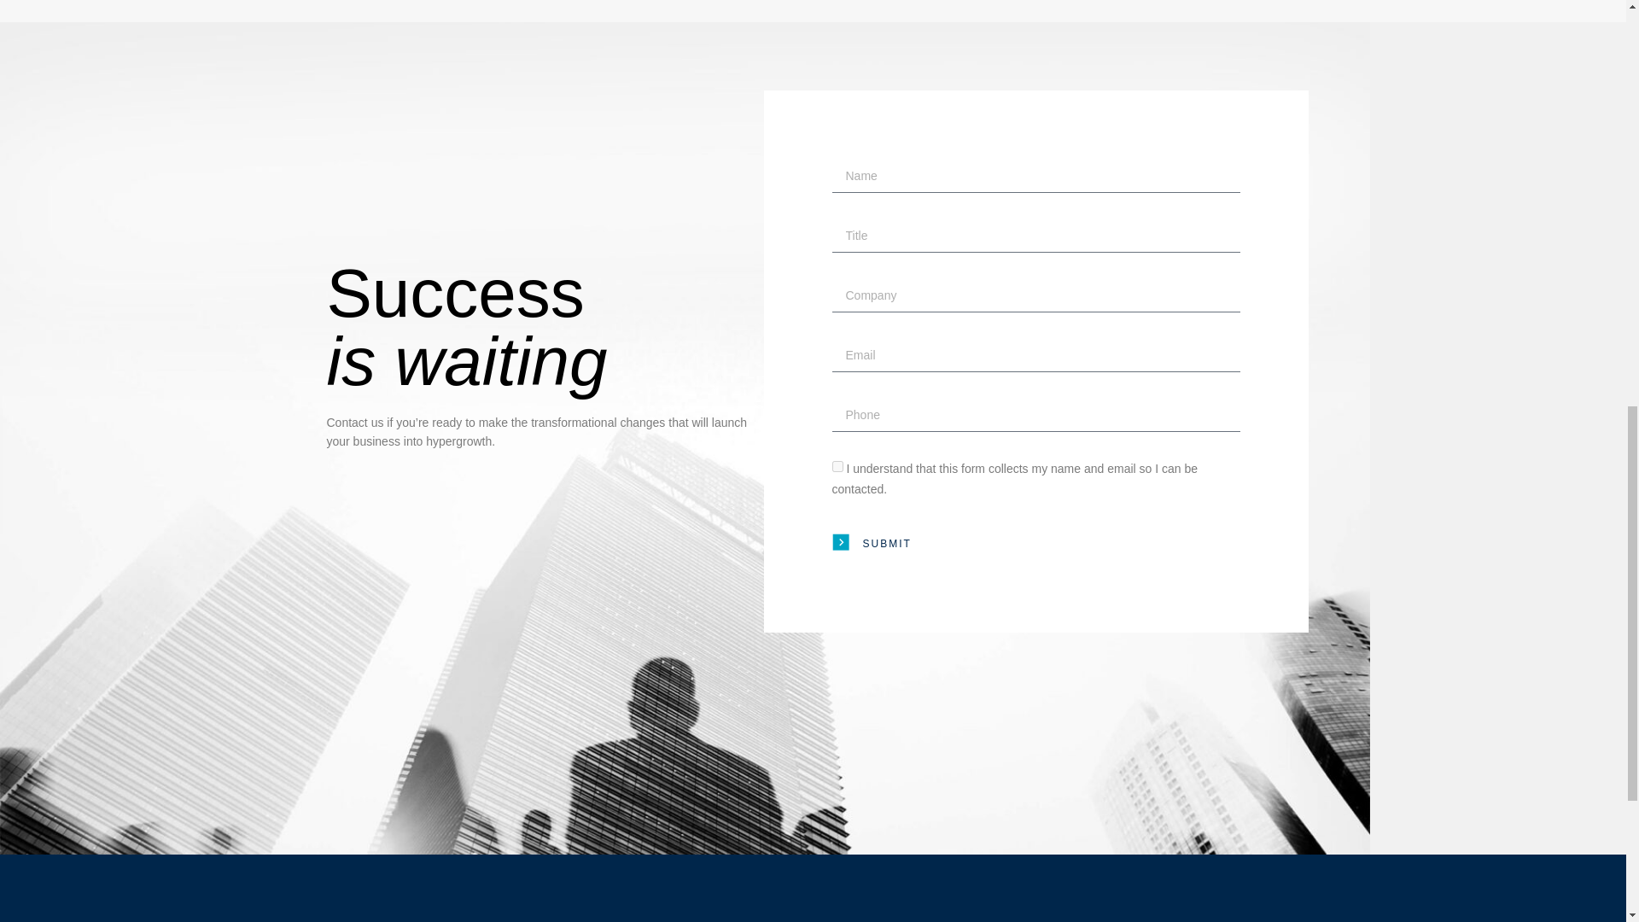  Describe the element at coordinates (871, 544) in the screenshot. I see `SUBMIT` at that location.